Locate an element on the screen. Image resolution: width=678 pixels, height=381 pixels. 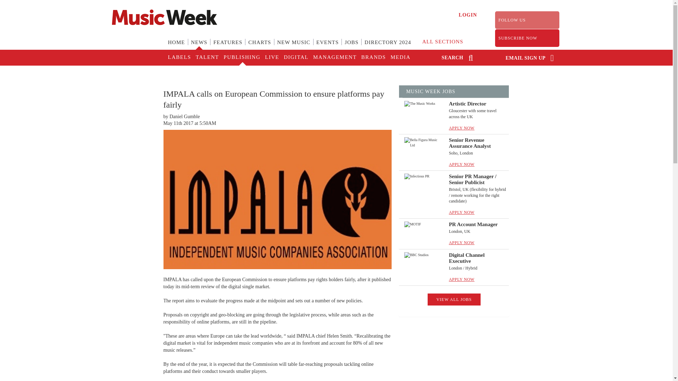
EVENTS is located at coordinates (327, 47).